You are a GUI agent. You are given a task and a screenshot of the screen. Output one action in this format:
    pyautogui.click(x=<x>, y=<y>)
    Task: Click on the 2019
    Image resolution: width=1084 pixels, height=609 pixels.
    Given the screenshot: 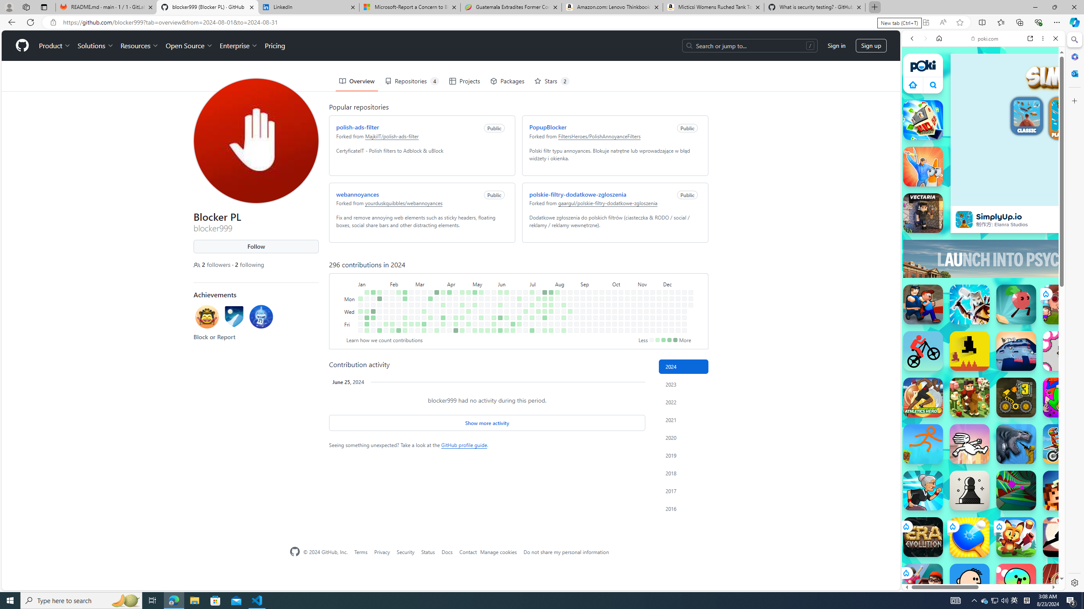 What is the action you would take?
    pyautogui.click(x=683, y=455)
    